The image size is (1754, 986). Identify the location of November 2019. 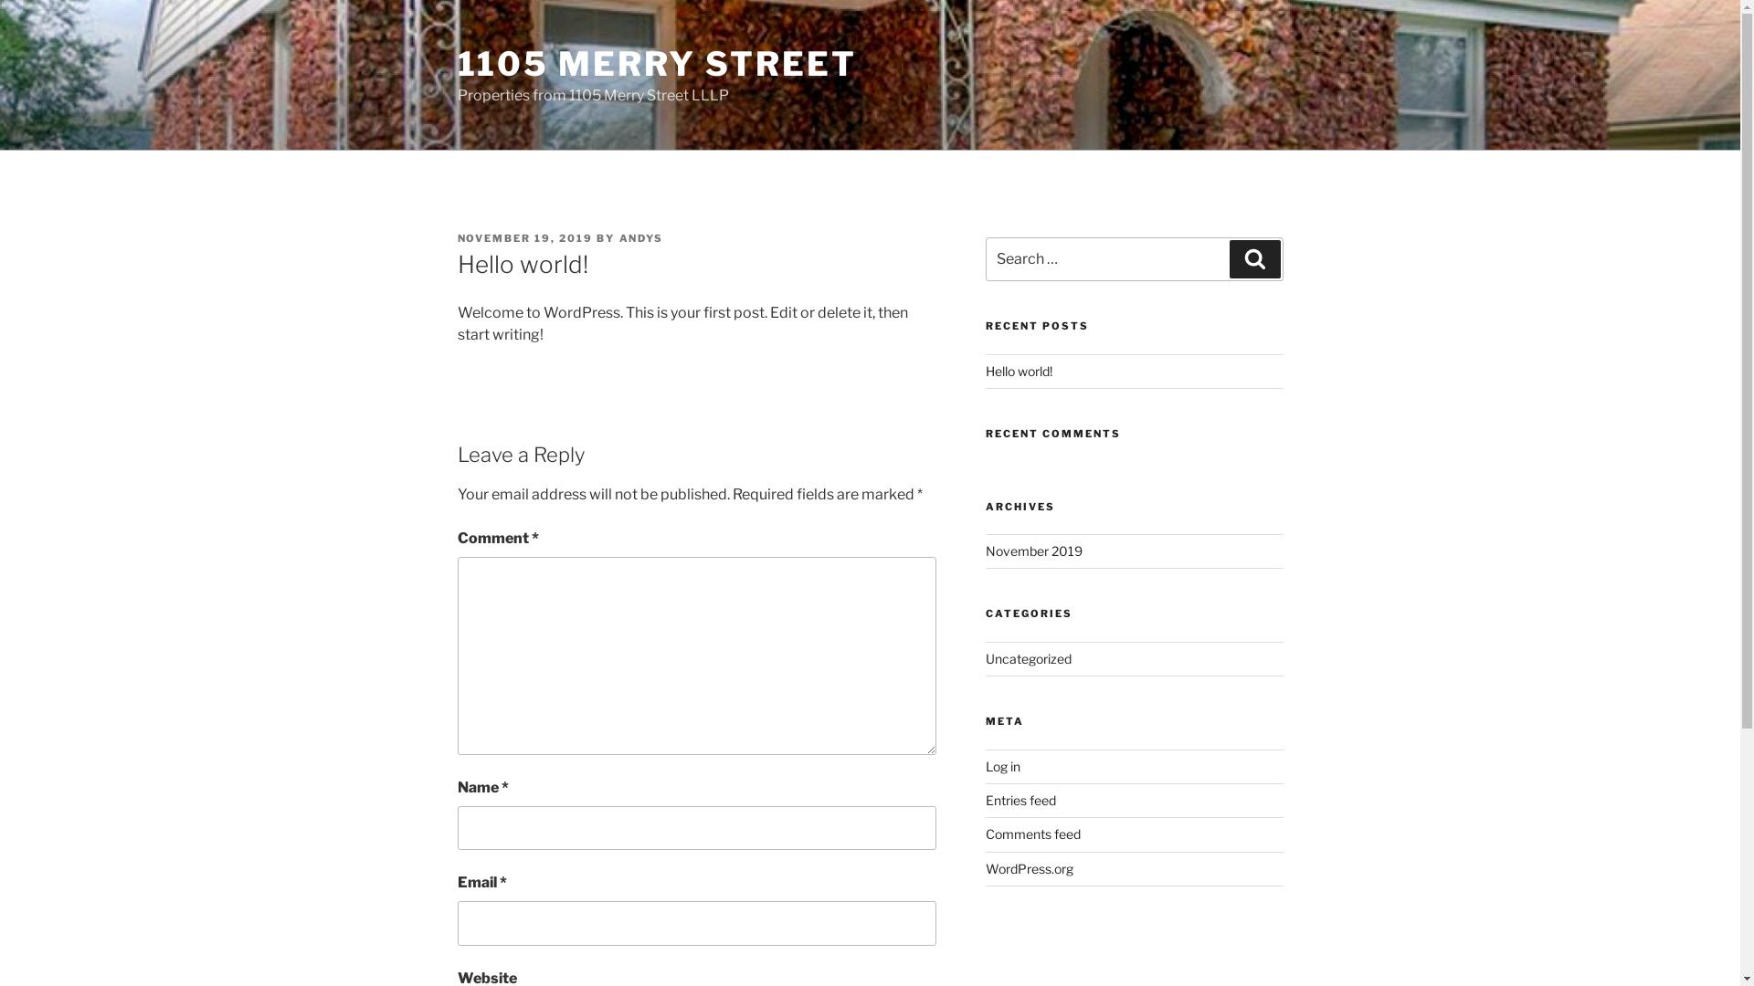
(1034, 551).